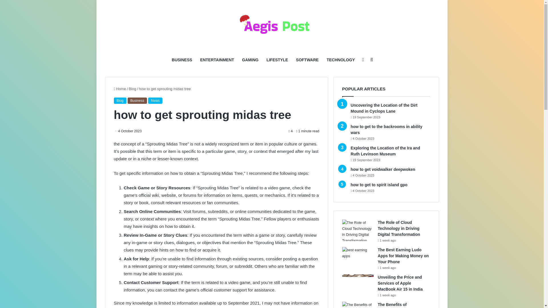 The height and width of the screenshot is (308, 548). I want to click on TECHNOLOGY, so click(341, 60).